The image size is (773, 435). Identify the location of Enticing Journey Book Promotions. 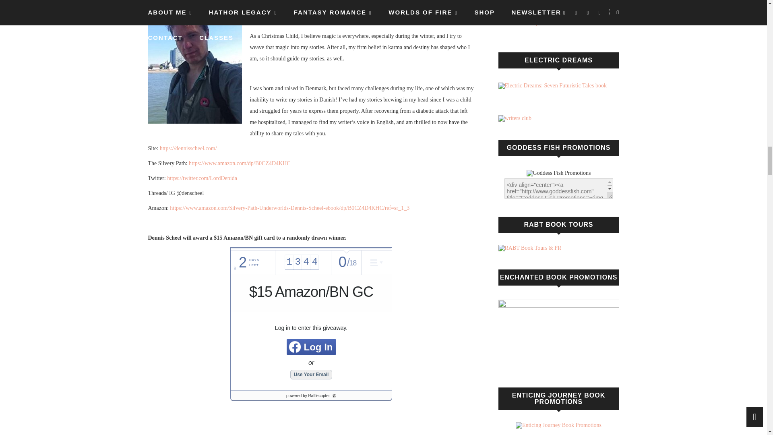
(558, 425).